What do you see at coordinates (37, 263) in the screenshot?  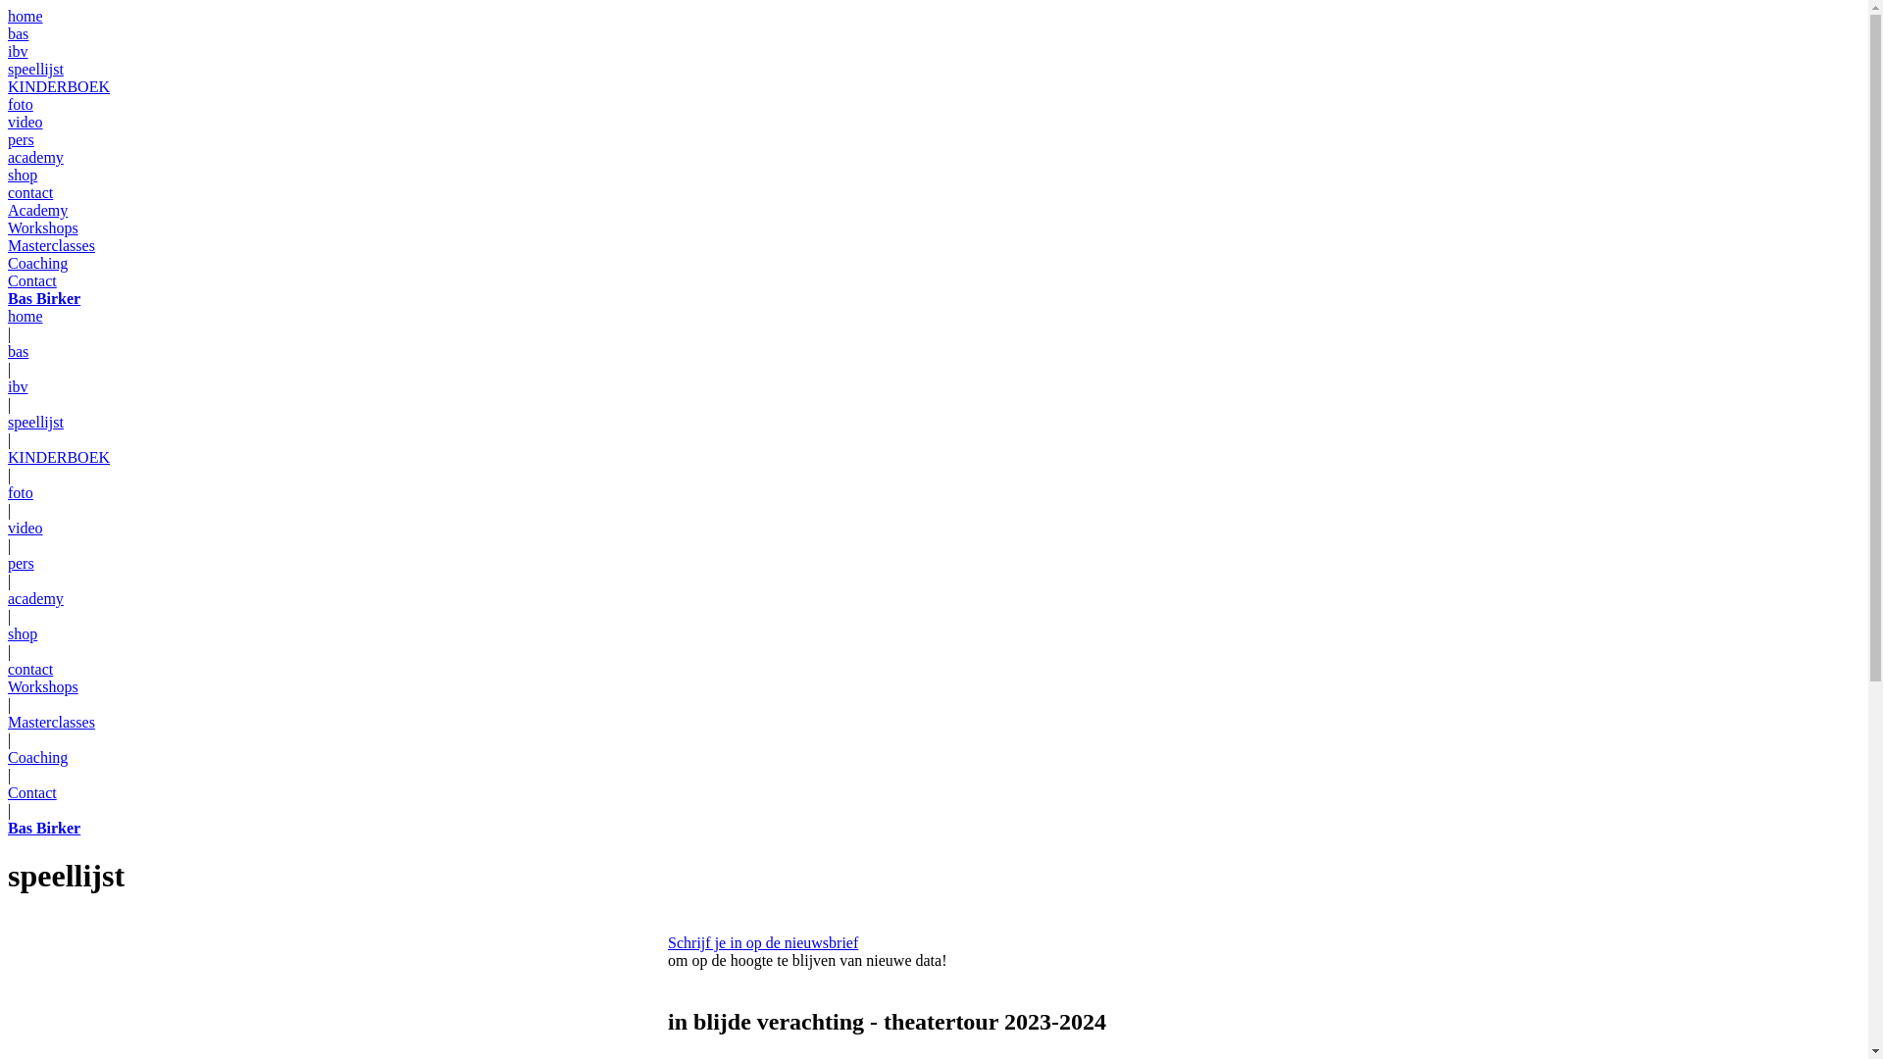 I see `Coaching` at bounding box center [37, 263].